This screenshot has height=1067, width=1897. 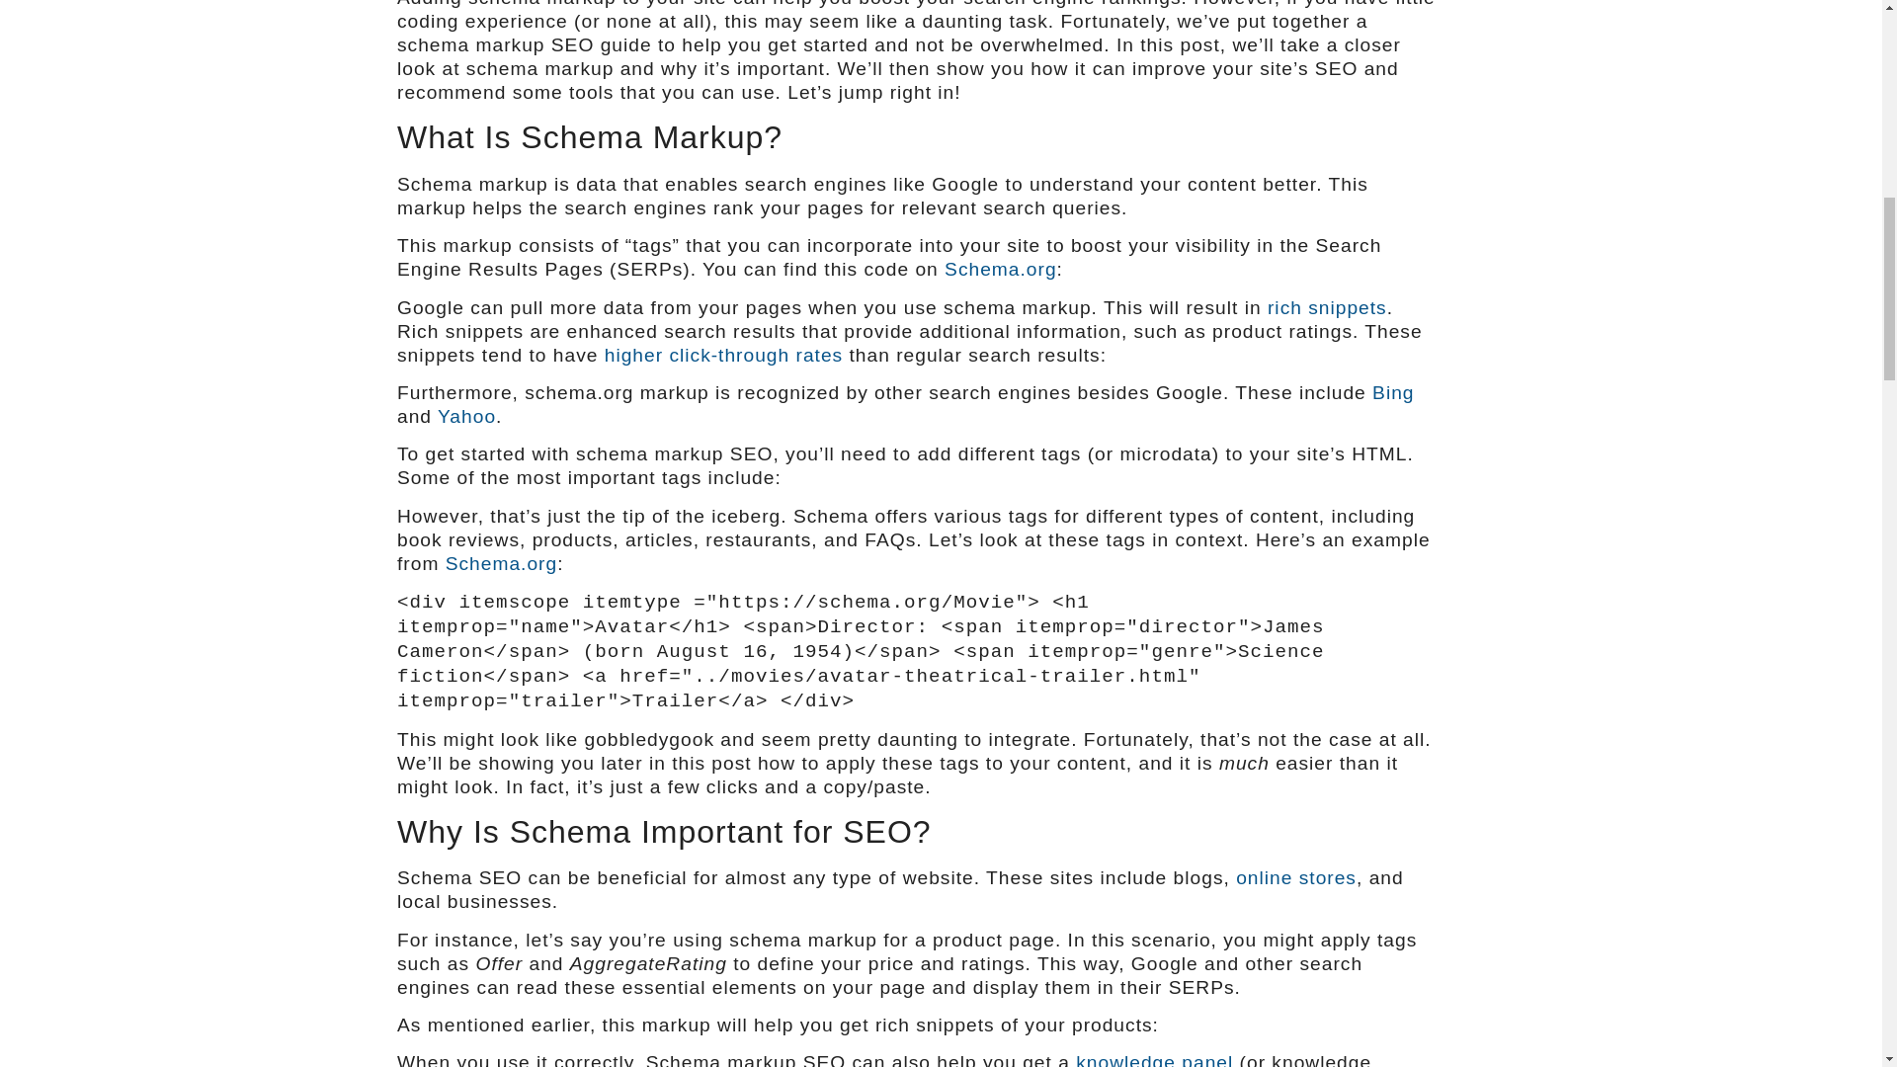 What do you see at coordinates (1326, 307) in the screenshot?
I see `rich snippets` at bounding box center [1326, 307].